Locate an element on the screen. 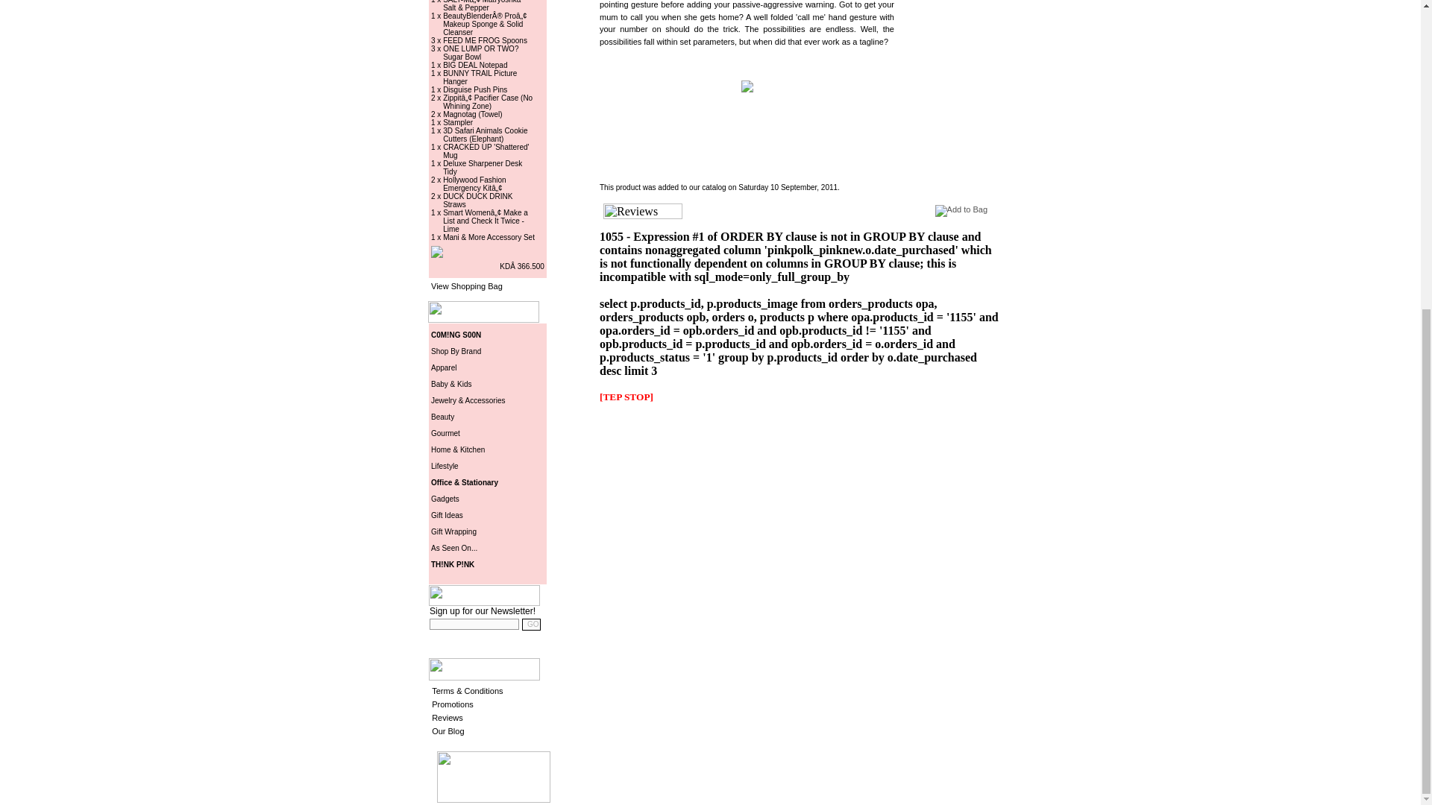 Image resolution: width=1432 pixels, height=805 pixels.  Add to Bag  is located at coordinates (961, 210).